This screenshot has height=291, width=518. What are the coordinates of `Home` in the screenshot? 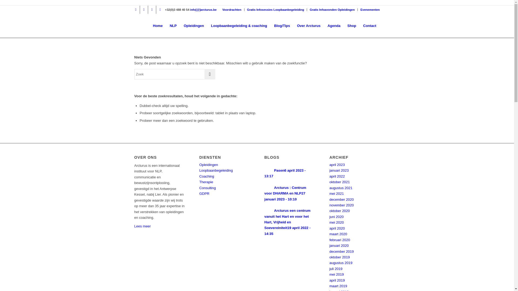 It's located at (158, 26).